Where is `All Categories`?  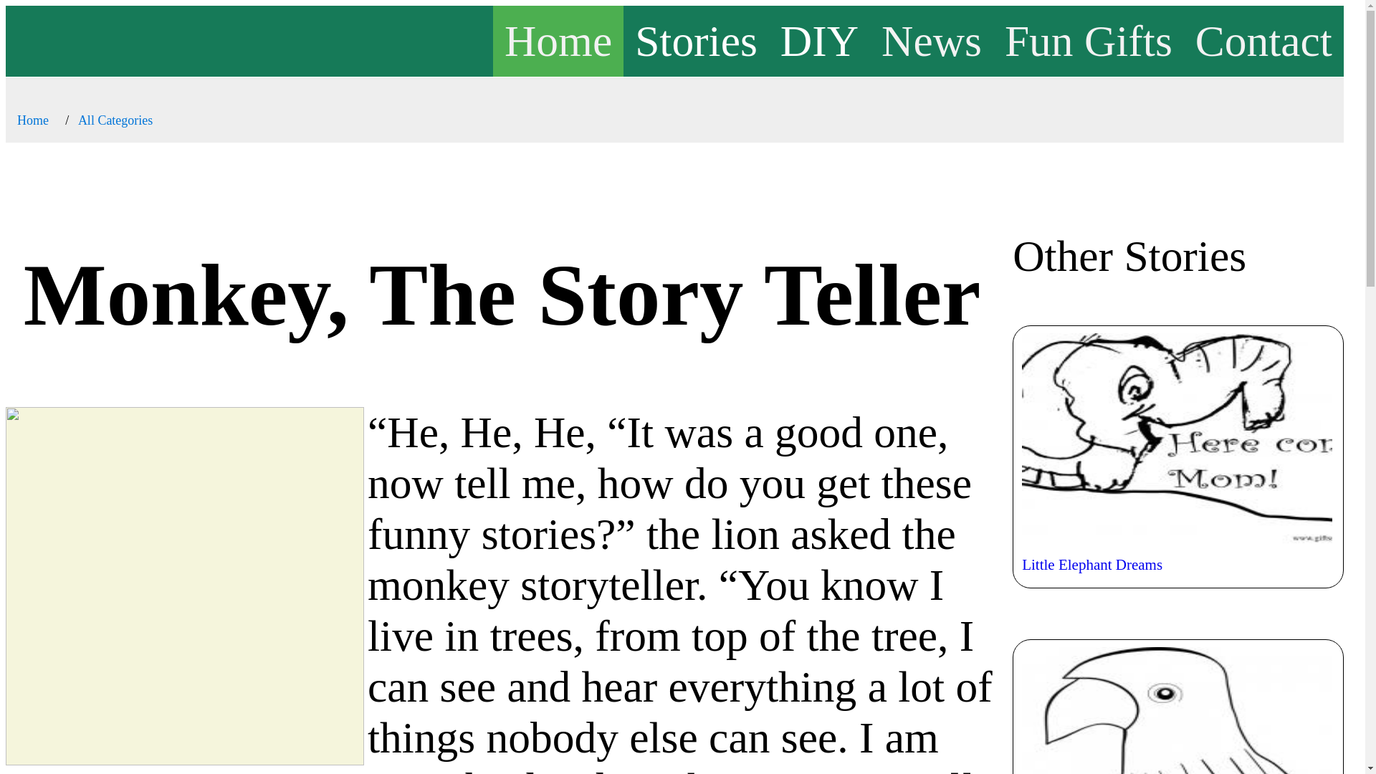 All Categories is located at coordinates (115, 120).